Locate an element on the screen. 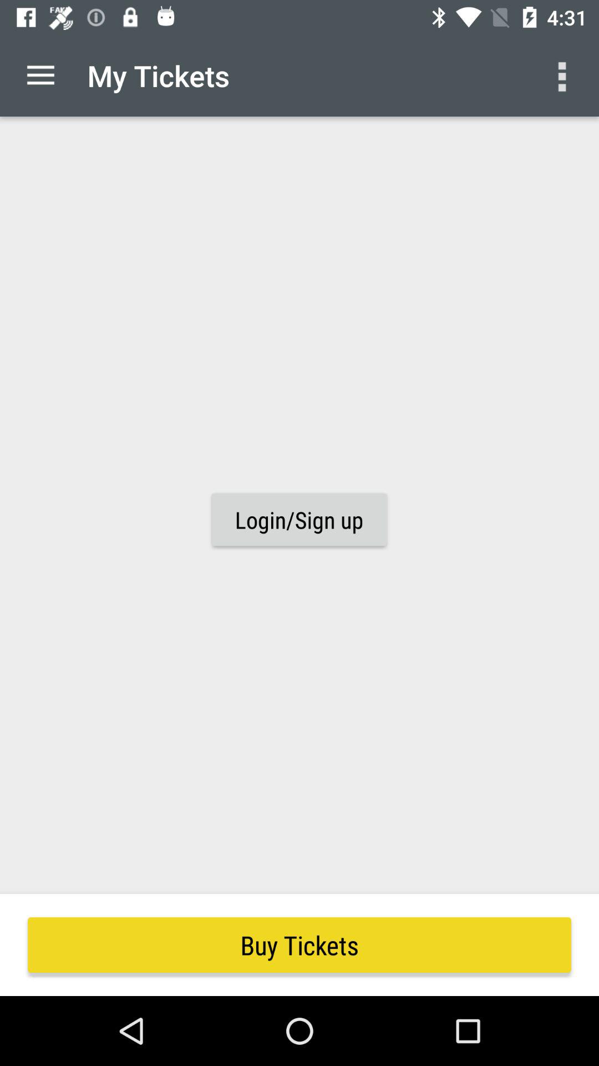  turn off the icon at the top right corner is located at coordinates (564, 76).